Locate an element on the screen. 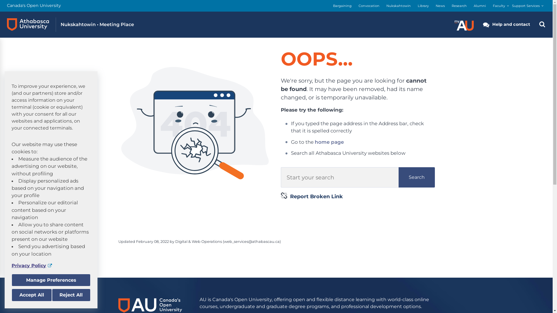  Search the Athabasca University Website is located at coordinates (542, 25).